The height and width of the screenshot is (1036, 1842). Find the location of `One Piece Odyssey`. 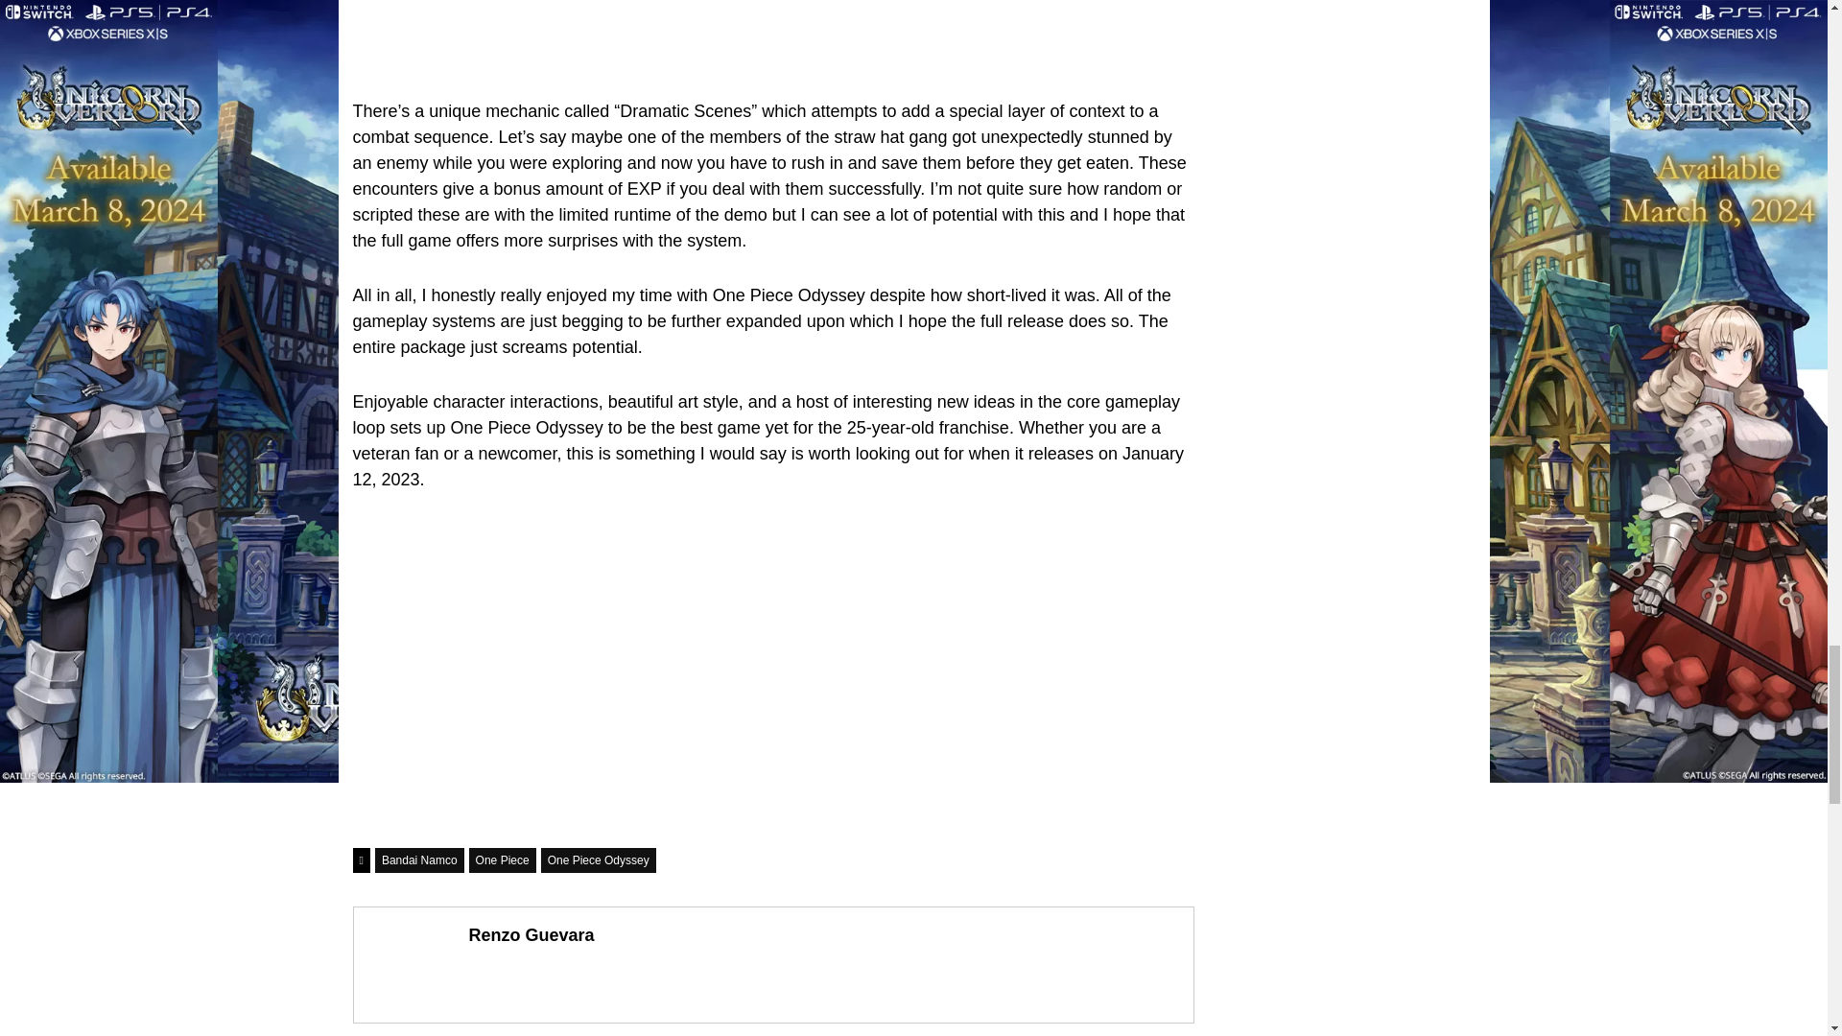

One Piece Odyssey is located at coordinates (599, 860).